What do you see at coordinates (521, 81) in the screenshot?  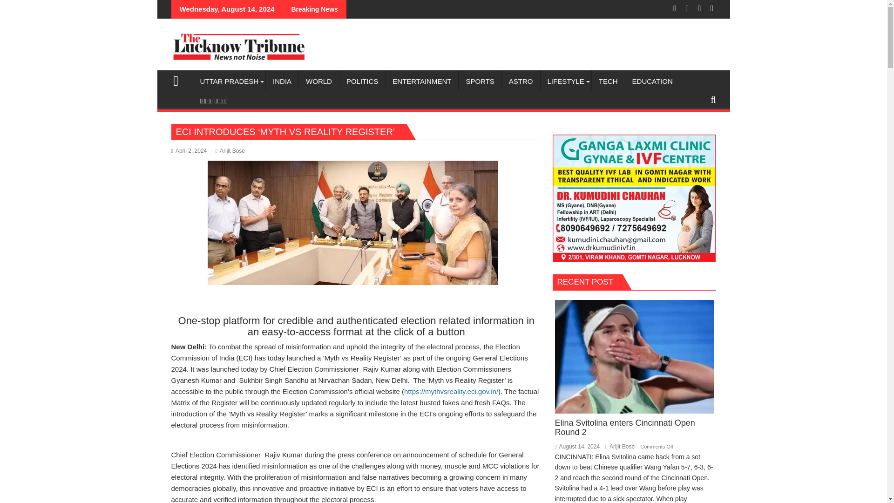 I see `ASTRO` at bounding box center [521, 81].